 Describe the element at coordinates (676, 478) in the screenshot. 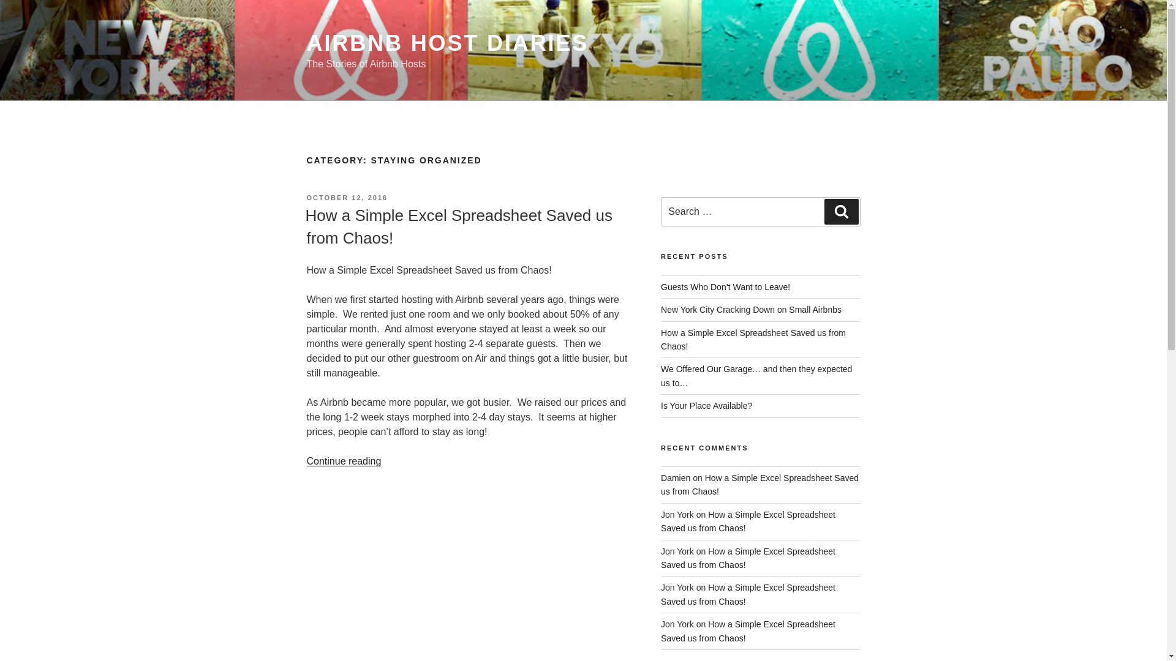

I see `Damien` at that location.